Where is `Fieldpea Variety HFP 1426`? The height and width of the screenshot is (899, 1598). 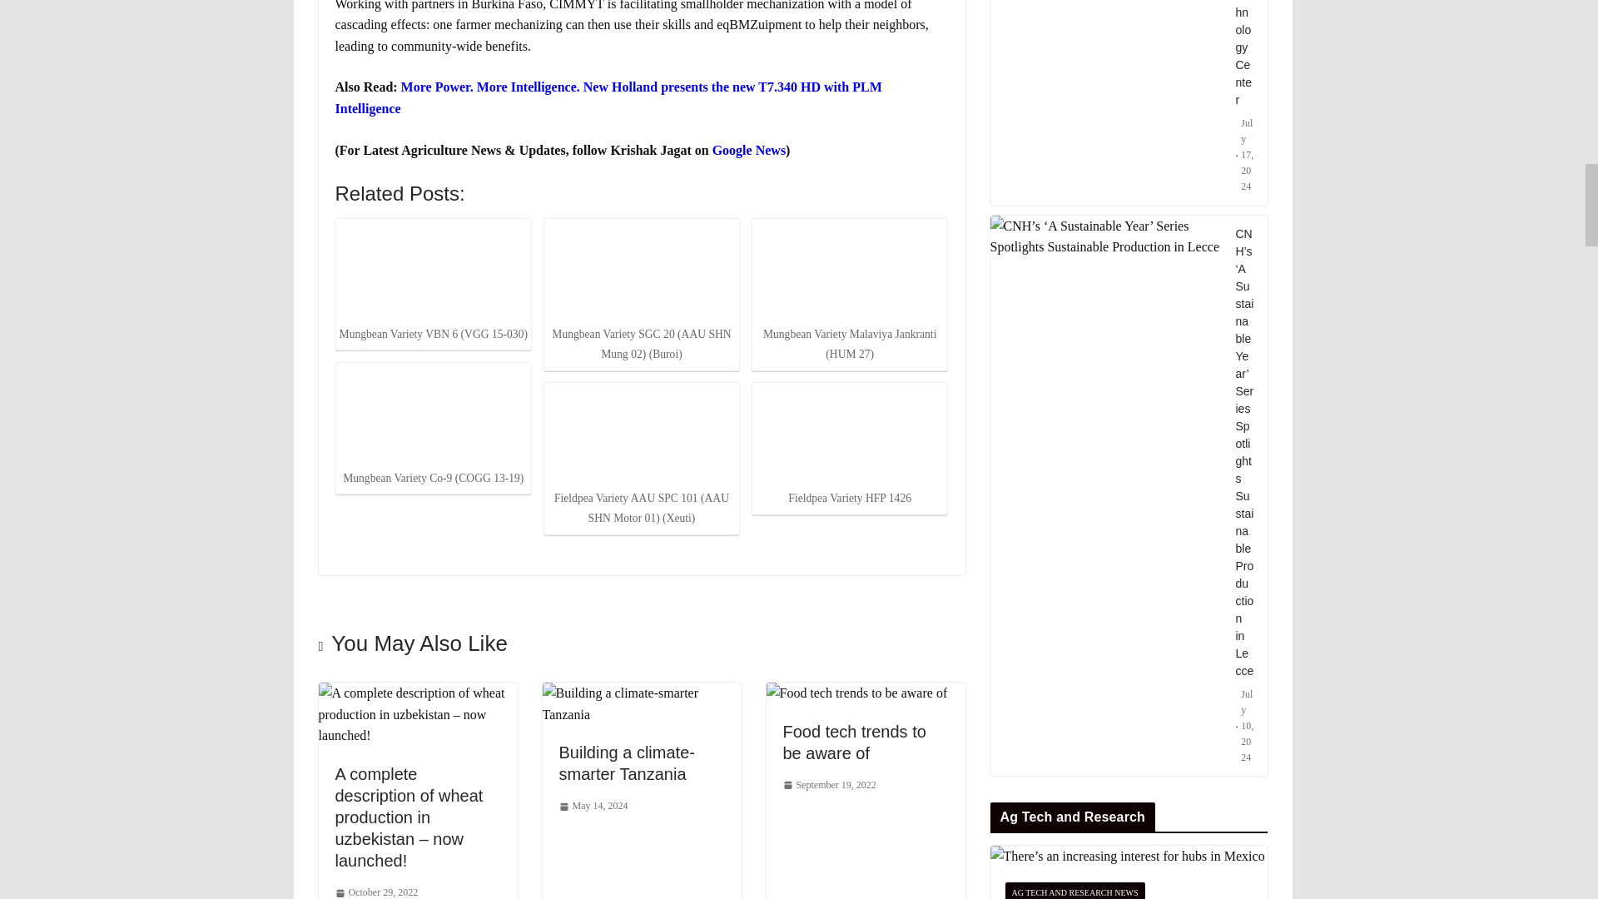
Fieldpea Variety HFP 1426 is located at coordinates (850, 435).